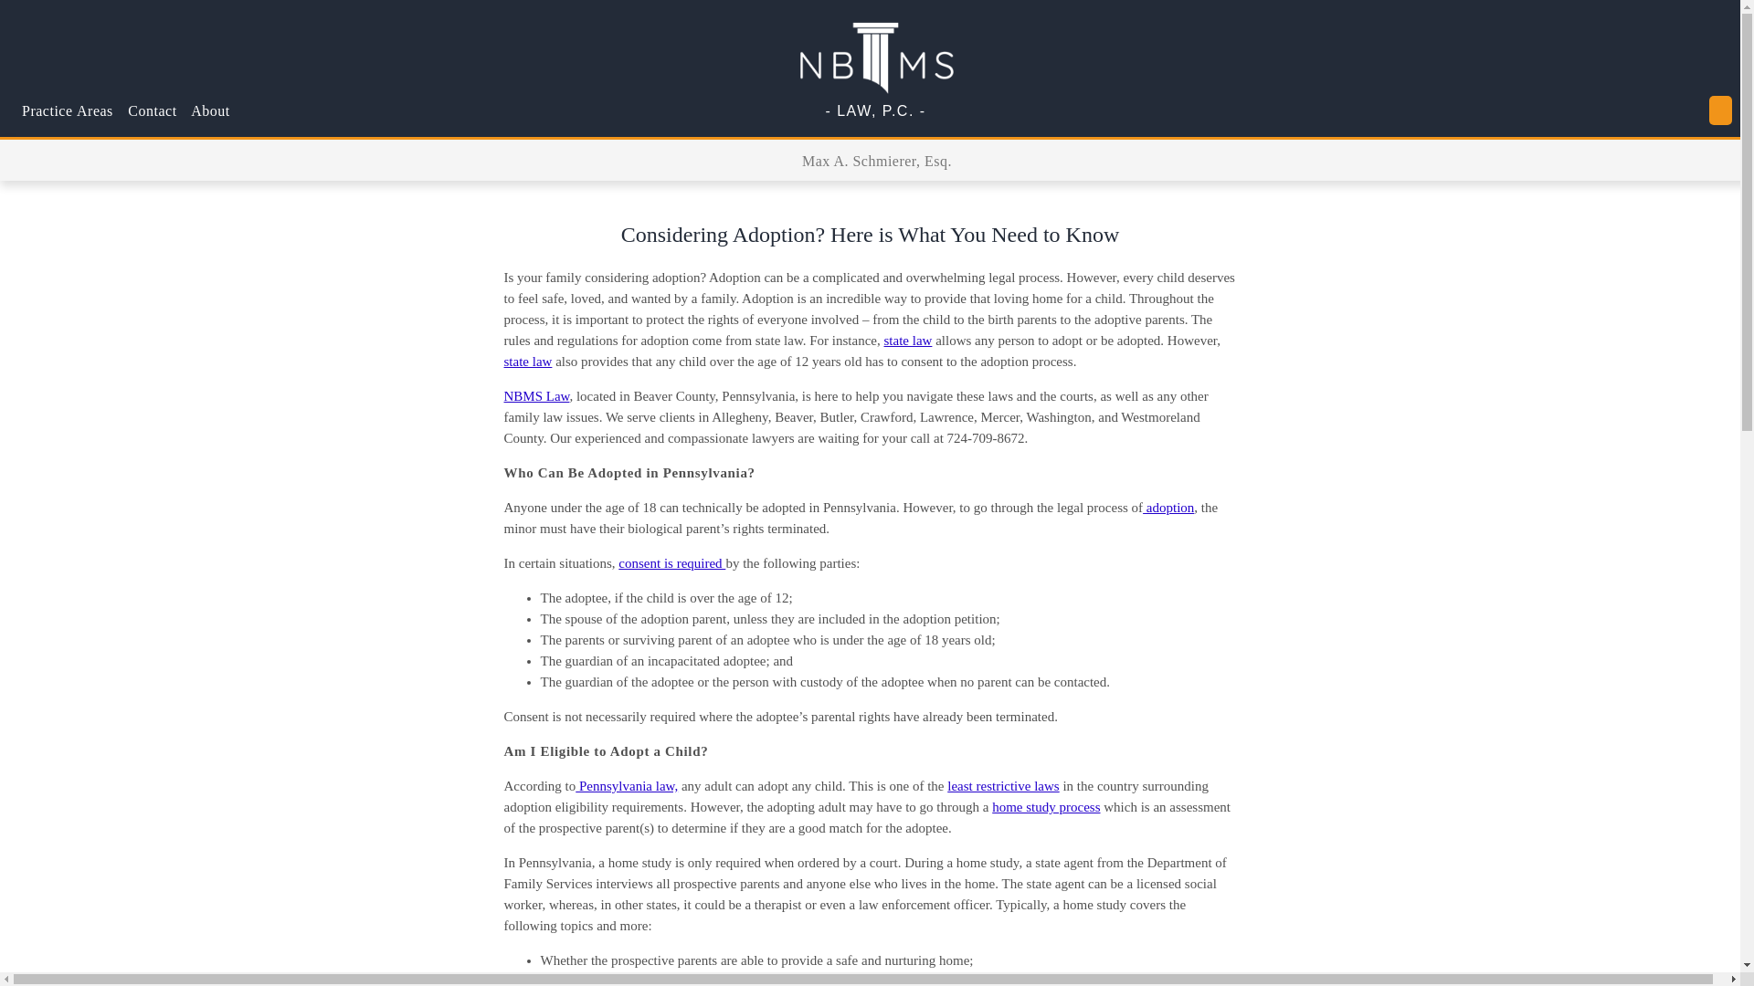  I want to click on NBMS Law, so click(537, 395).